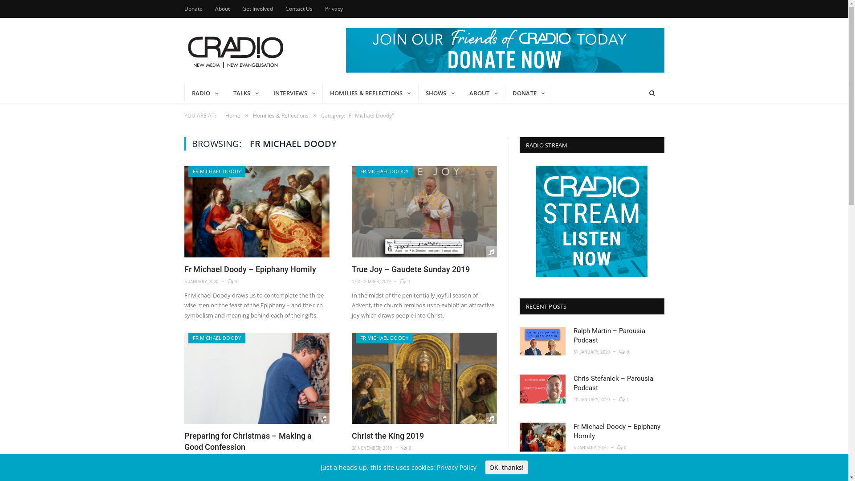 This screenshot has width=855, height=481. What do you see at coordinates (216, 171) in the screenshot?
I see `FR MICHAEL DOODY` at bounding box center [216, 171].